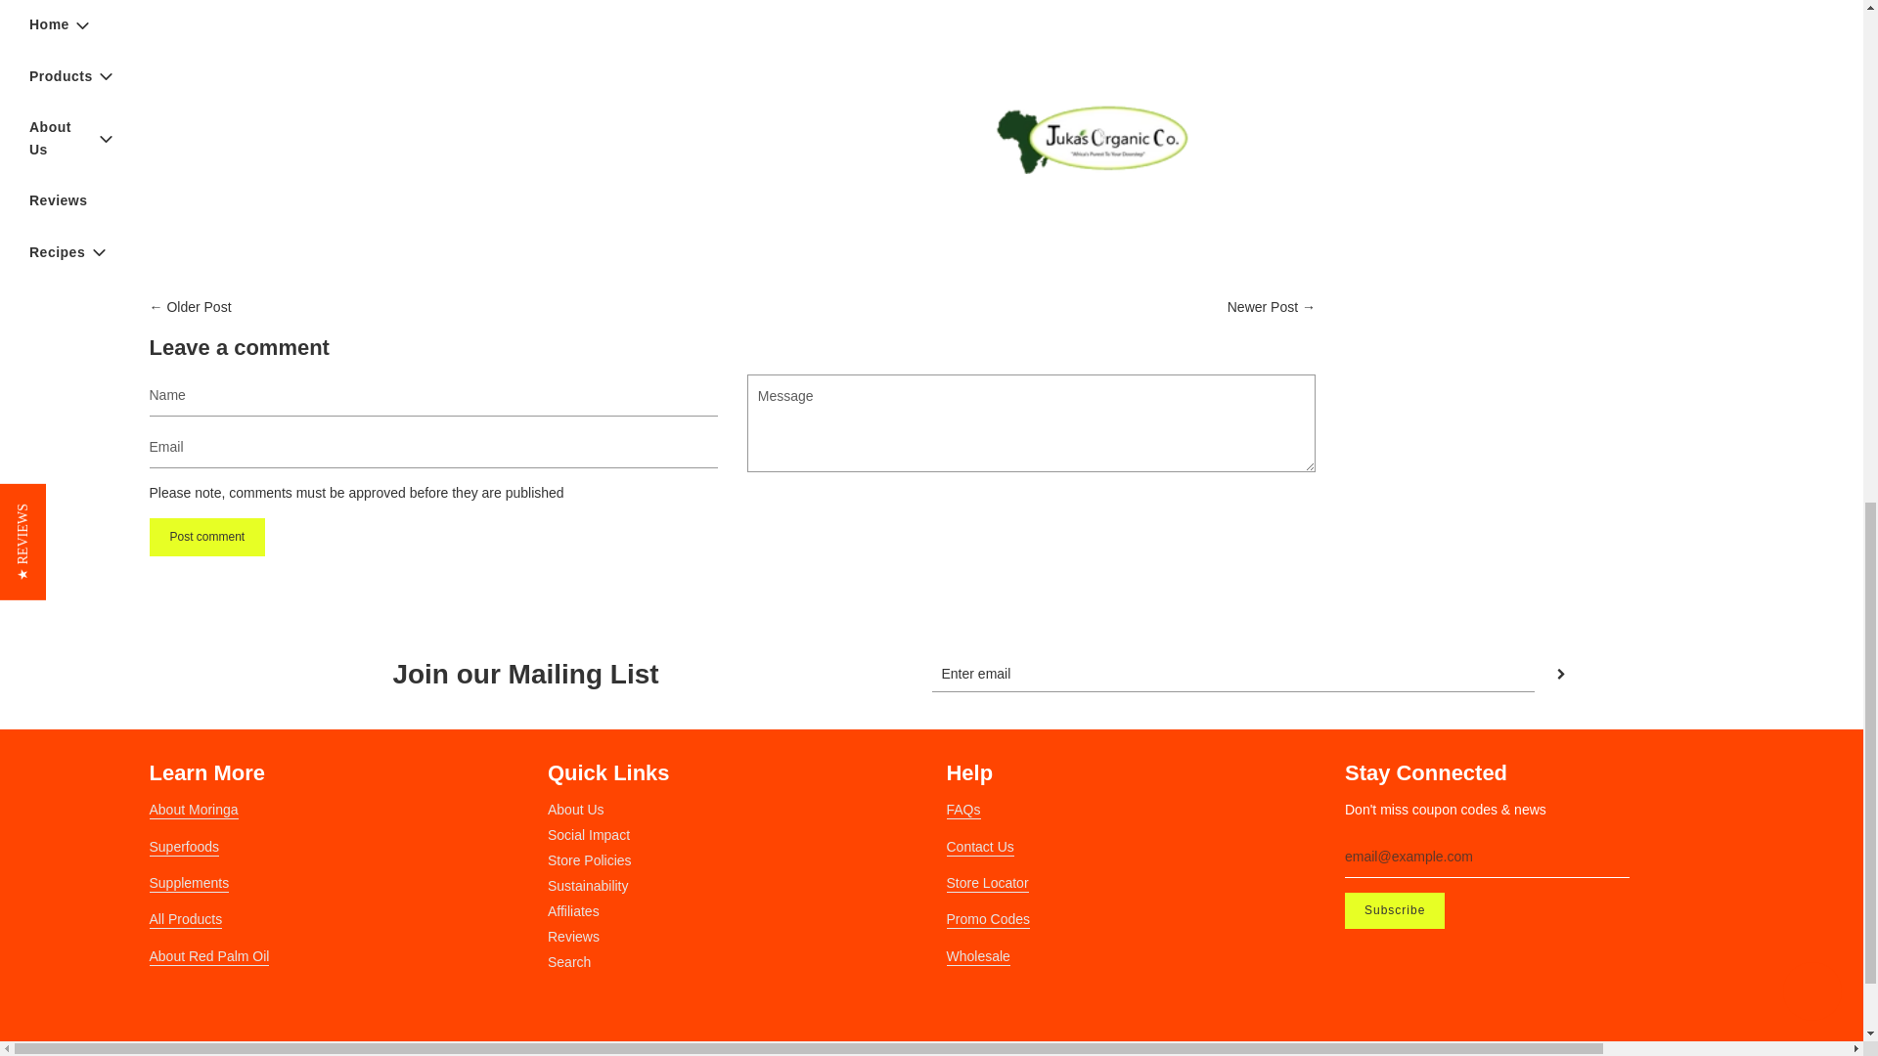 Image resolution: width=1878 pixels, height=1056 pixels. I want to click on What Is Moringa Powder, so click(193, 810).